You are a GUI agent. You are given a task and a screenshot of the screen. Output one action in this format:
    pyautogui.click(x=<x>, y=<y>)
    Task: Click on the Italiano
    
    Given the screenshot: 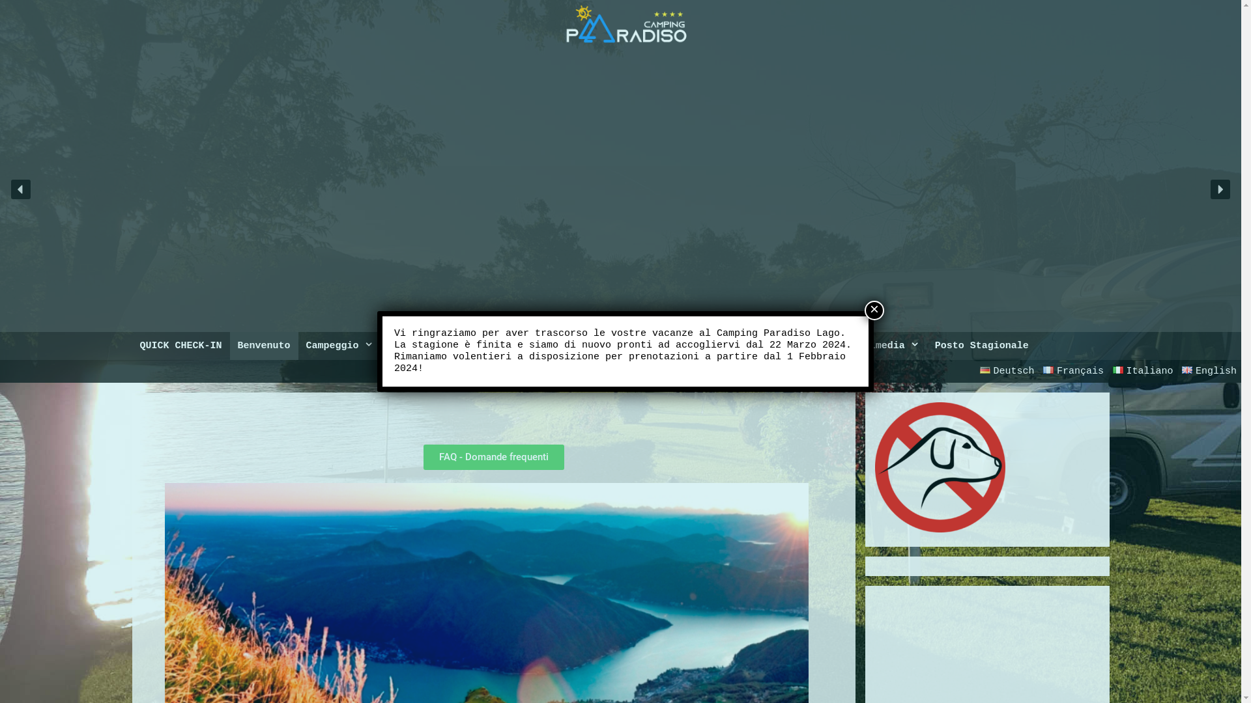 What is the action you would take?
    pyautogui.click(x=1143, y=371)
    